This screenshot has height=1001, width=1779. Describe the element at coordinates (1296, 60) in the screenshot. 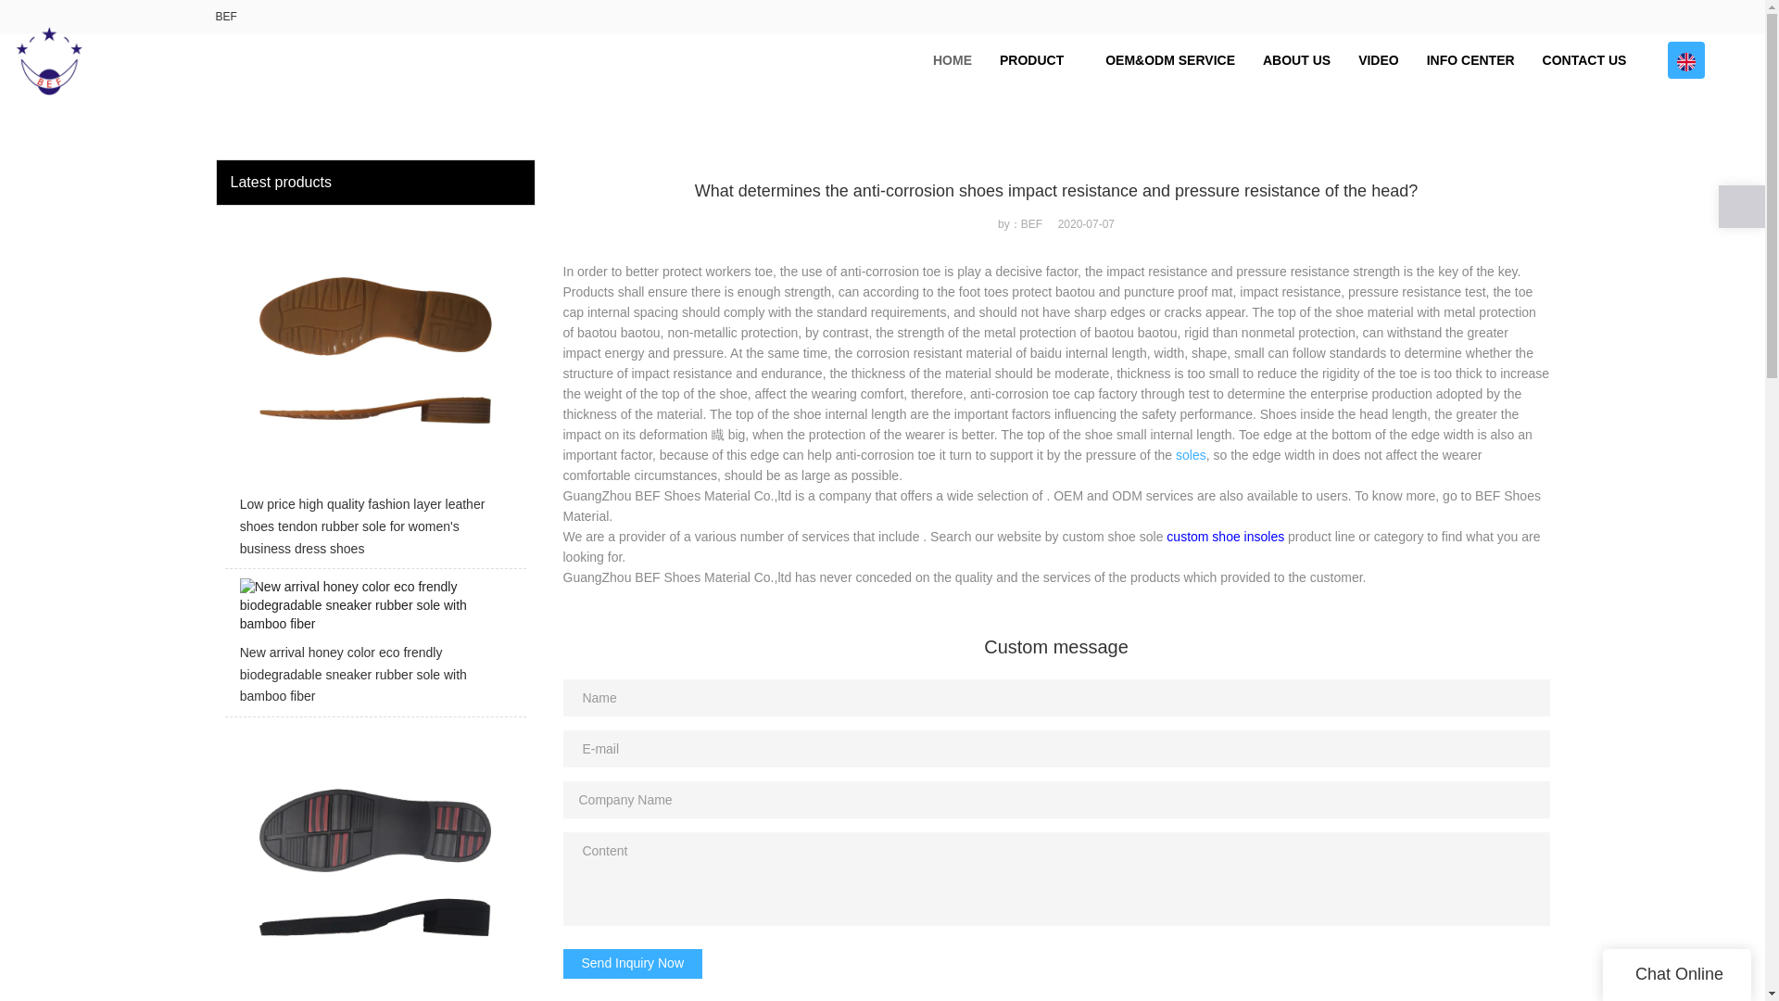

I see `ABOUT US` at that location.